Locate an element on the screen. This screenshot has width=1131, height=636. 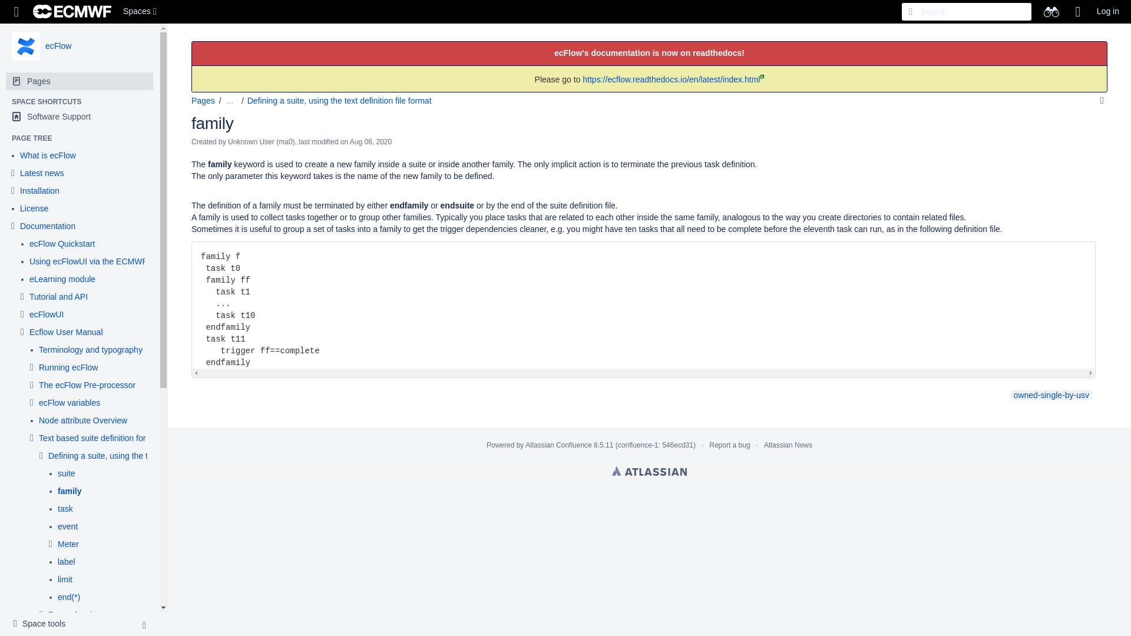
Log in is located at coordinates (1108, 12).